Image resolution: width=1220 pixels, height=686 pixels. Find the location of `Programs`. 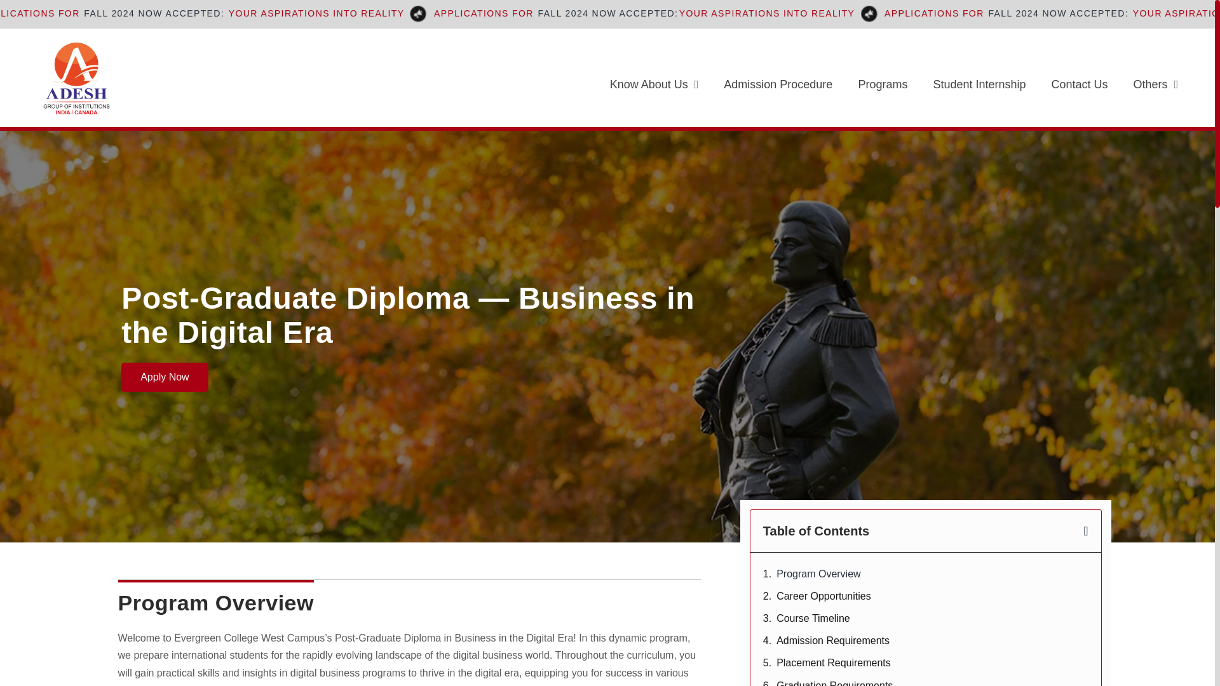

Programs is located at coordinates (882, 84).